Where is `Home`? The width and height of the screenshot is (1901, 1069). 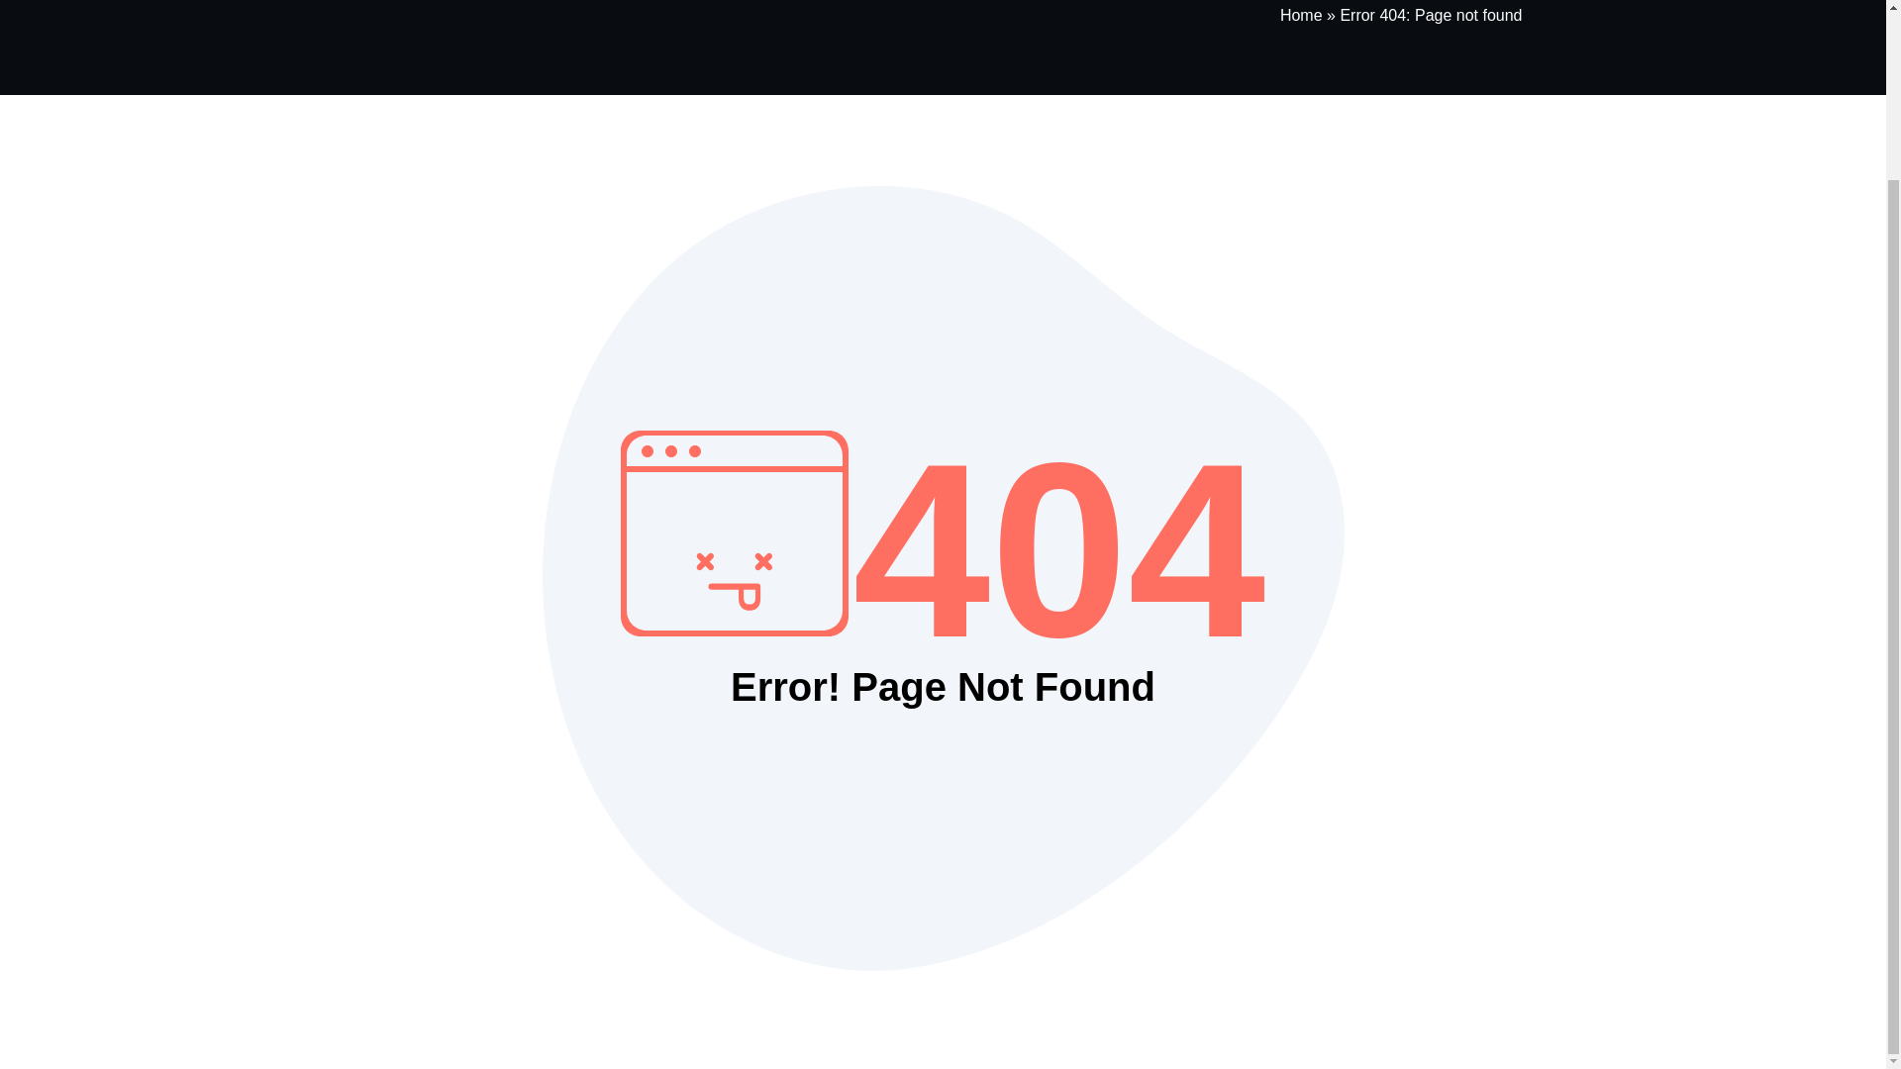
Home is located at coordinates (1301, 14).